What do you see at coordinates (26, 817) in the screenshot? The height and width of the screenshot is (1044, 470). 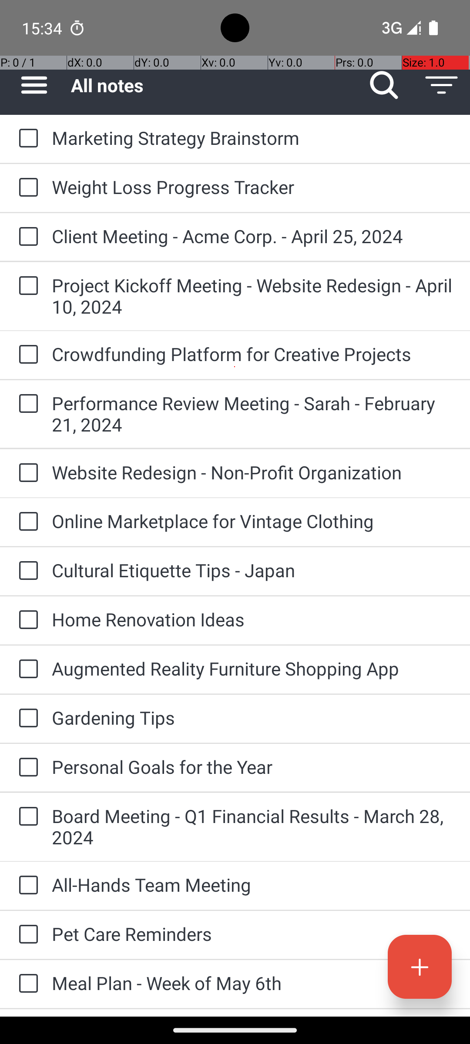 I see `to-do: Board Meeting - Q1 Financial Results - March 28, 2024` at bounding box center [26, 817].